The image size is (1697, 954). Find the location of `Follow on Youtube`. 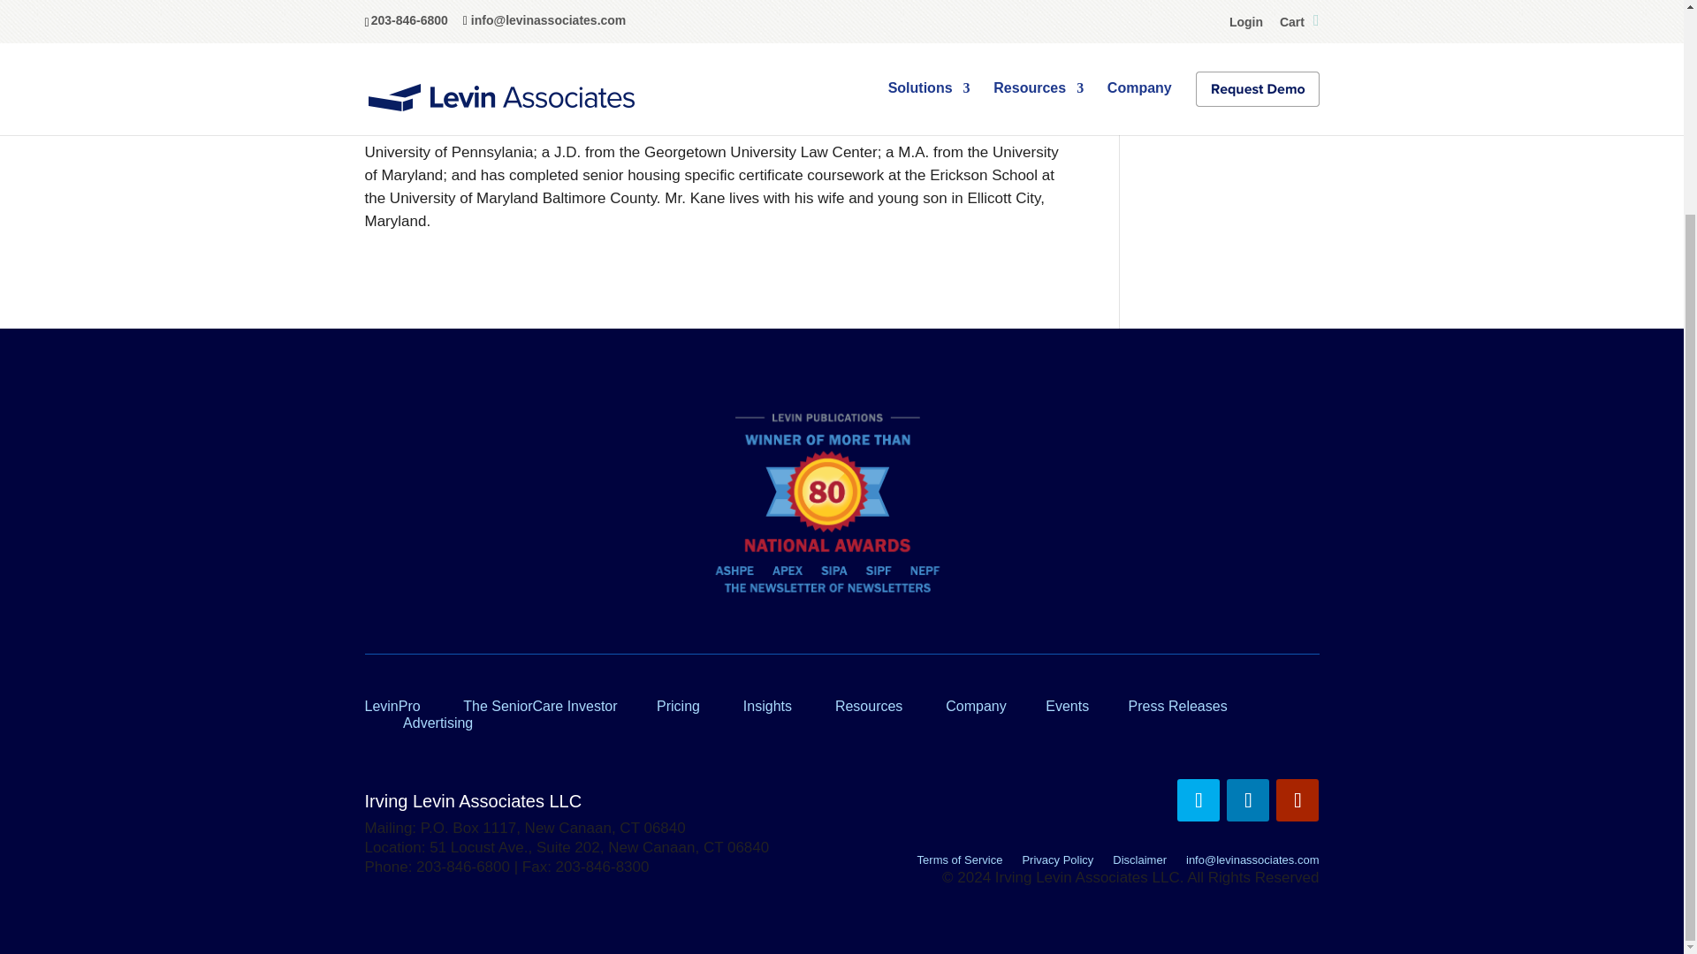

Follow on Youtube is located at coordinates (1297, 800).